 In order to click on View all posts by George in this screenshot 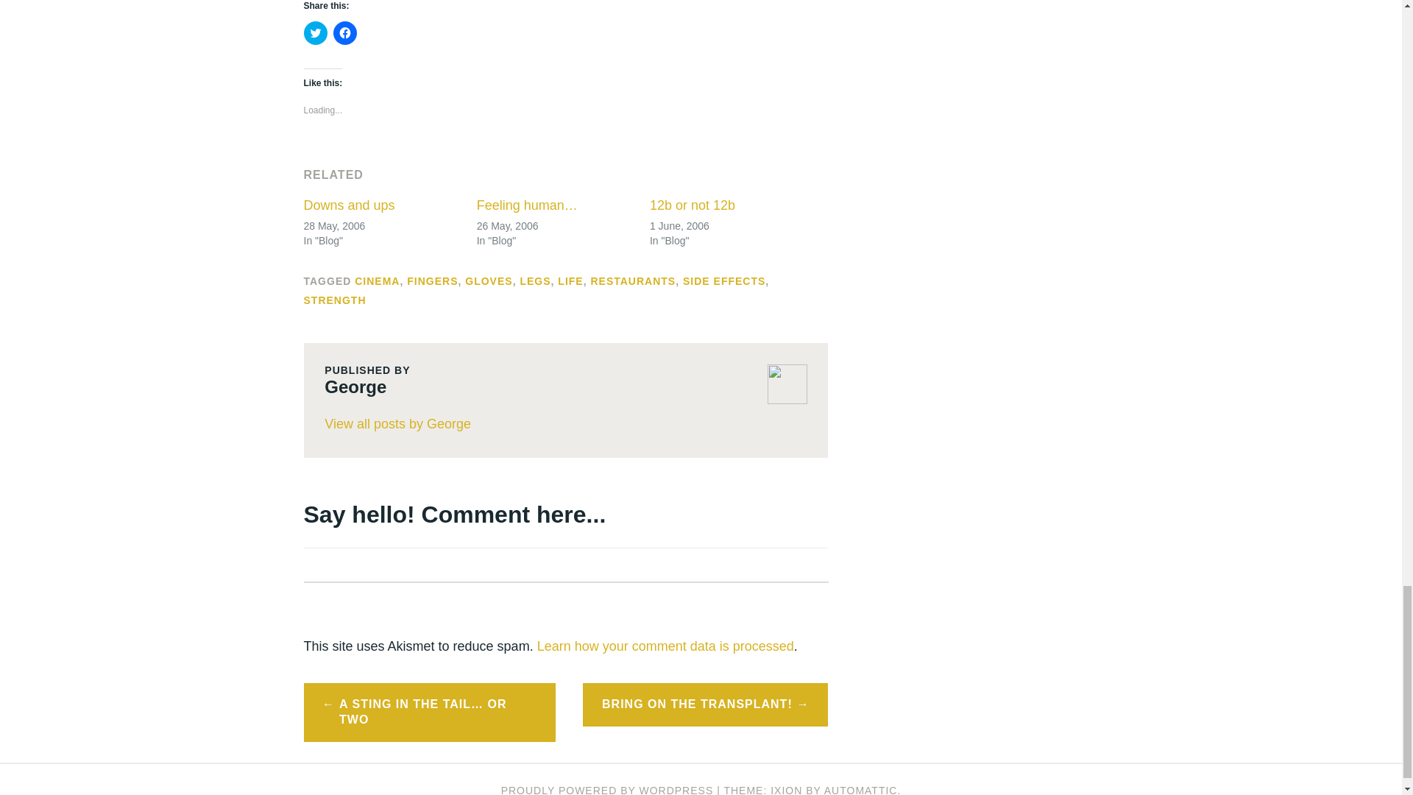, I will do `click(565, 425)`.